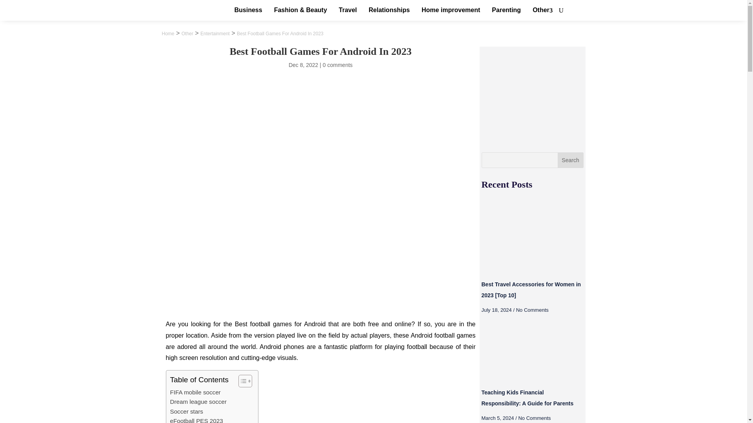  I want to click on Dream league soccer, so click(198, 402).